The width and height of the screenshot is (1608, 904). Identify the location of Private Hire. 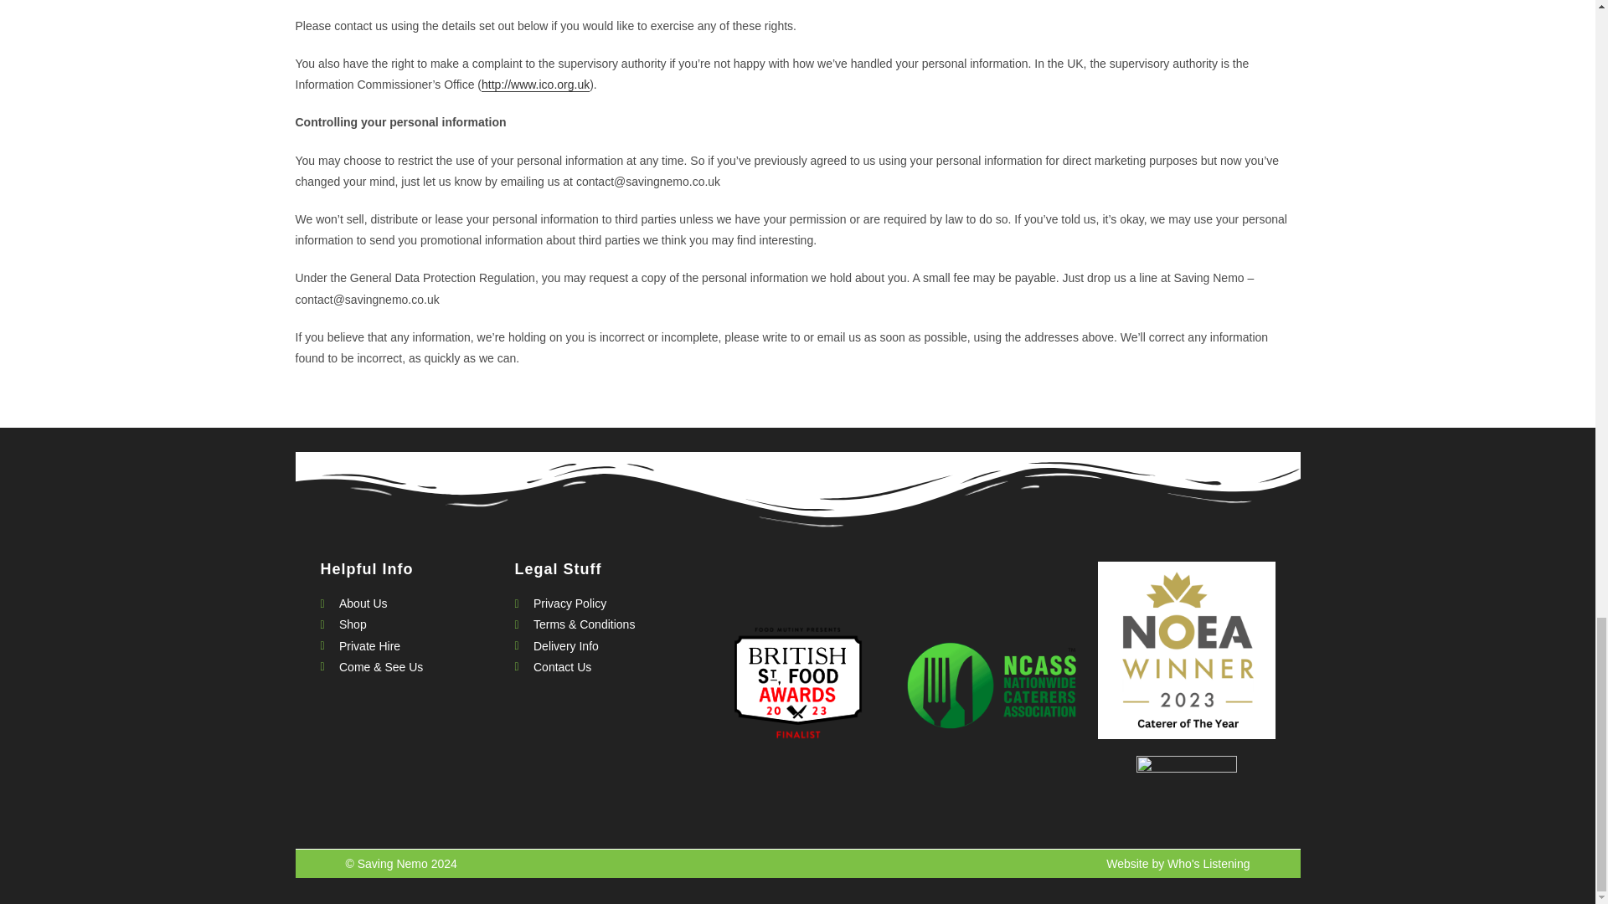
(409, 646).